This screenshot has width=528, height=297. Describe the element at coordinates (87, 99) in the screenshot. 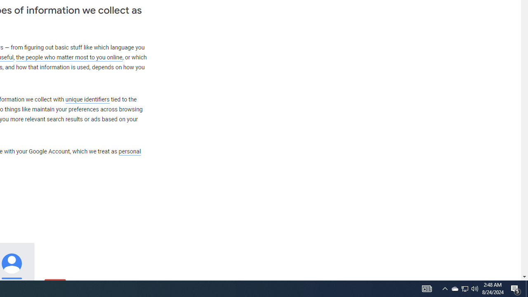

I see `unique identifiers` at that location.